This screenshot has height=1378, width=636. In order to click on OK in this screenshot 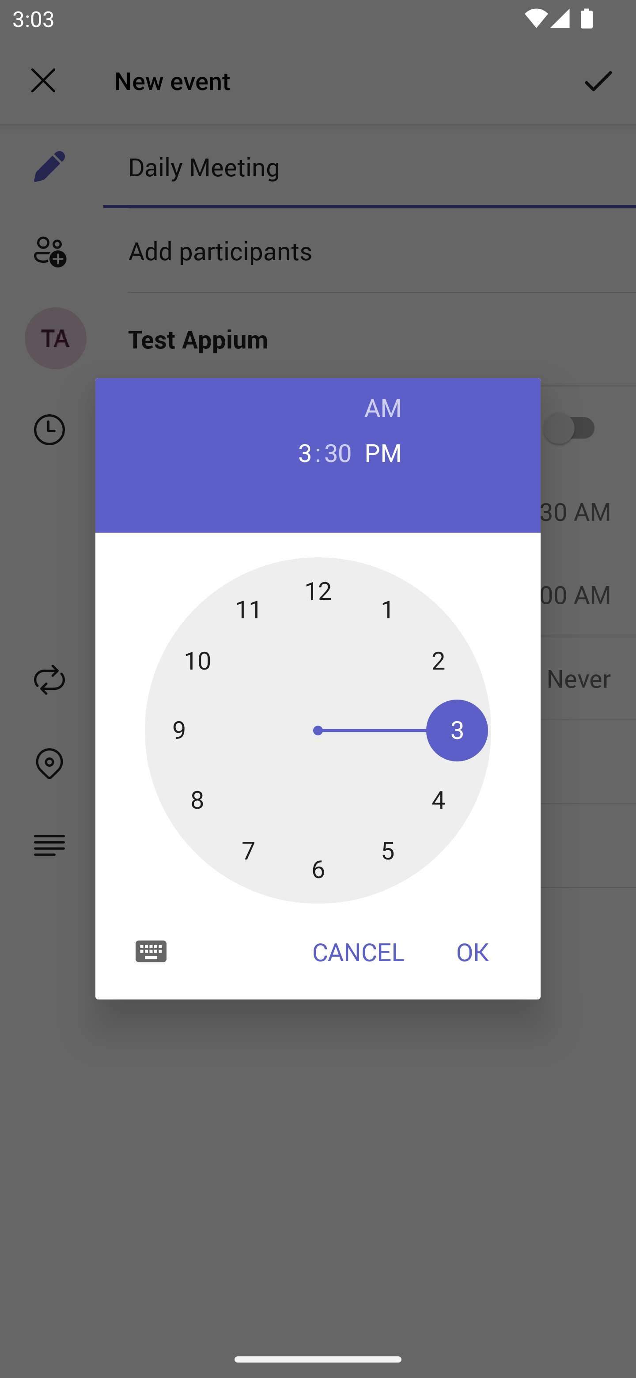, I will do `click(473, 951)`.